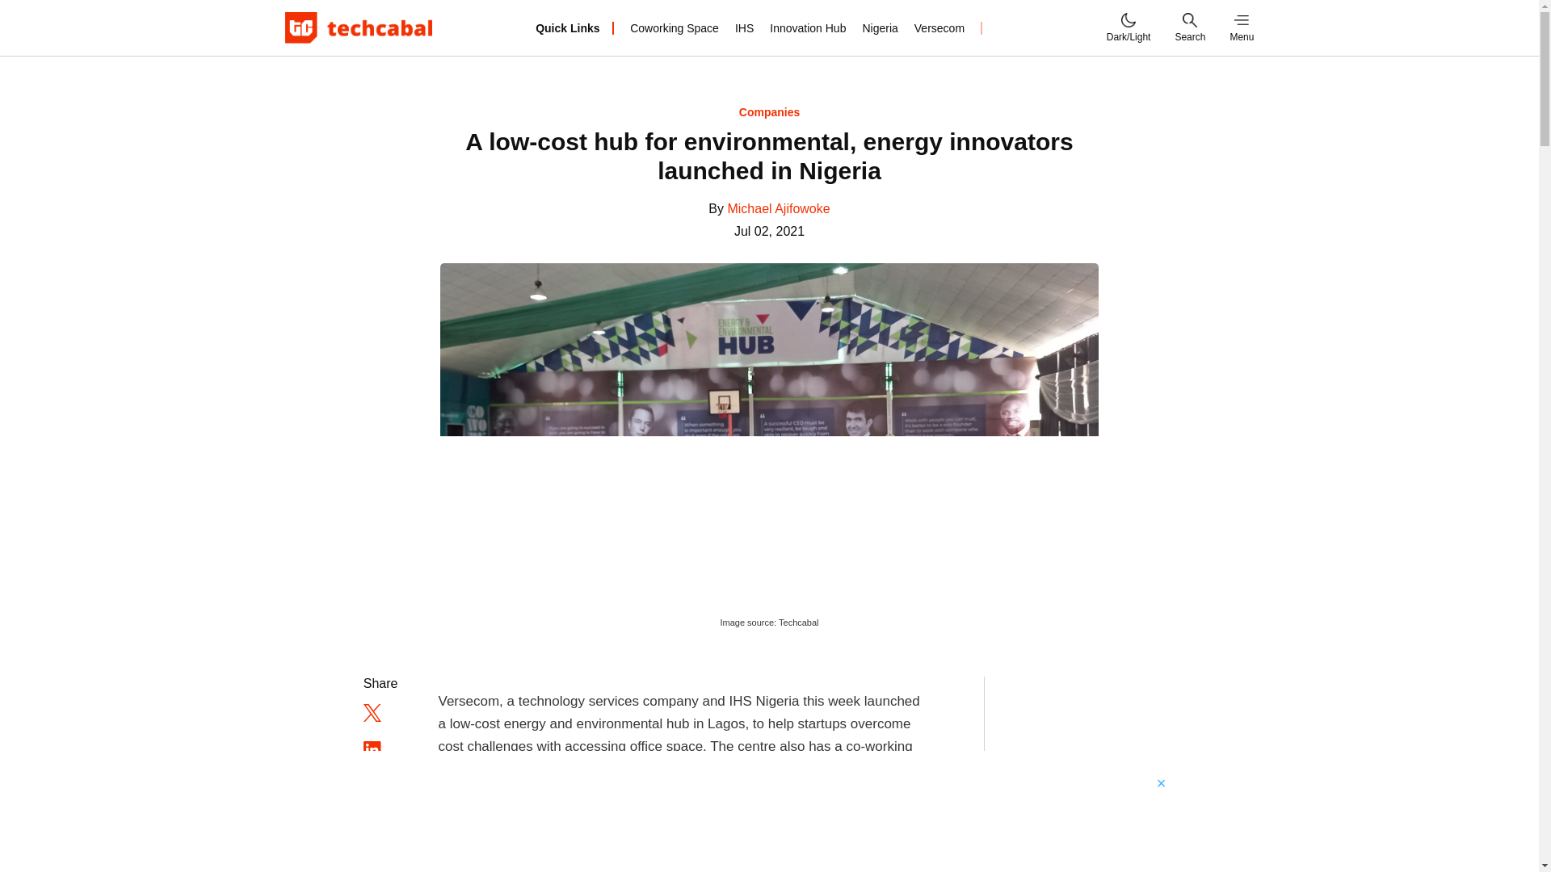 The image size is (1551, 872). What do you see at coordinates (1189, 27) in the screenshot?
I see `Search` at bounding box center [1189, 27].